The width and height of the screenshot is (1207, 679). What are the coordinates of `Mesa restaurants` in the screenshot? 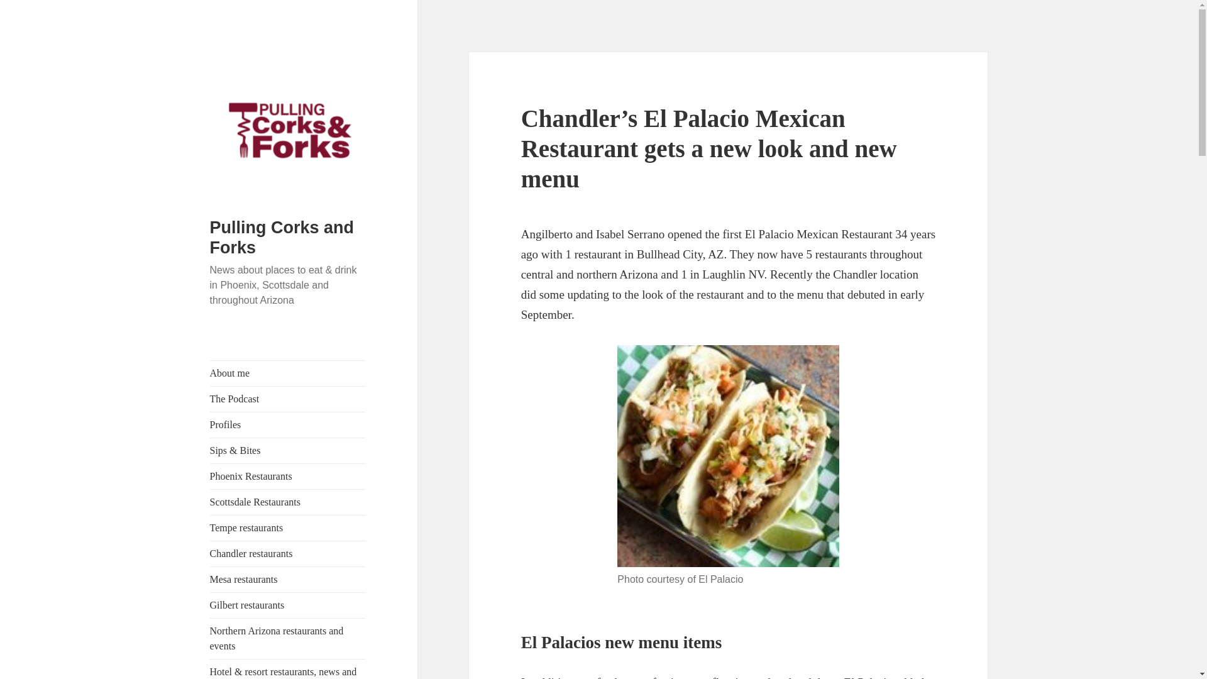 It's located at (288, 579).